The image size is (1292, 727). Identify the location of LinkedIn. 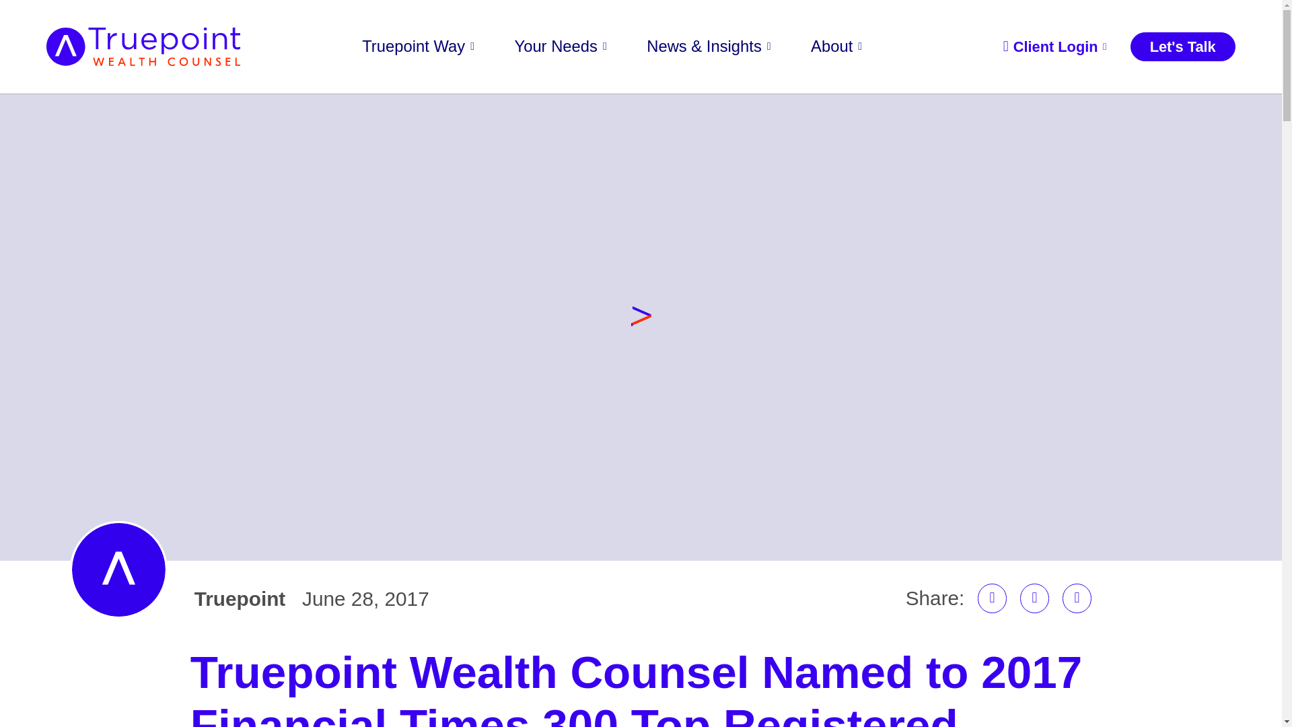
(993, 598).